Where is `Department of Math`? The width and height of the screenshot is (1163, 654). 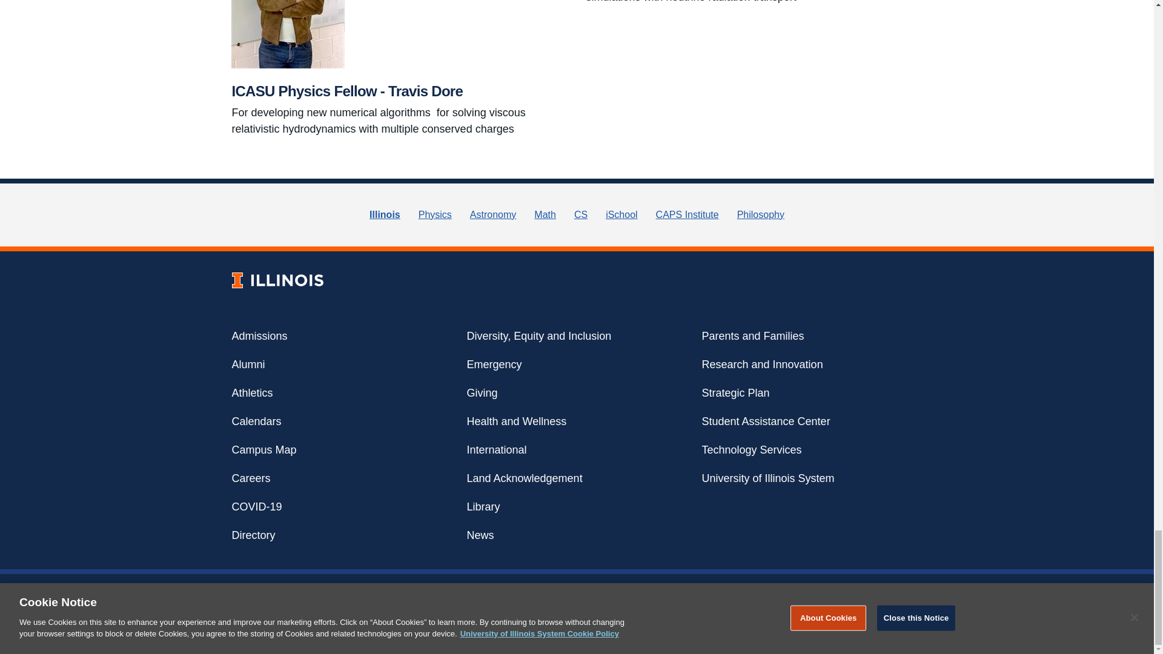
Department of Math is located at coordinates (545, 214).